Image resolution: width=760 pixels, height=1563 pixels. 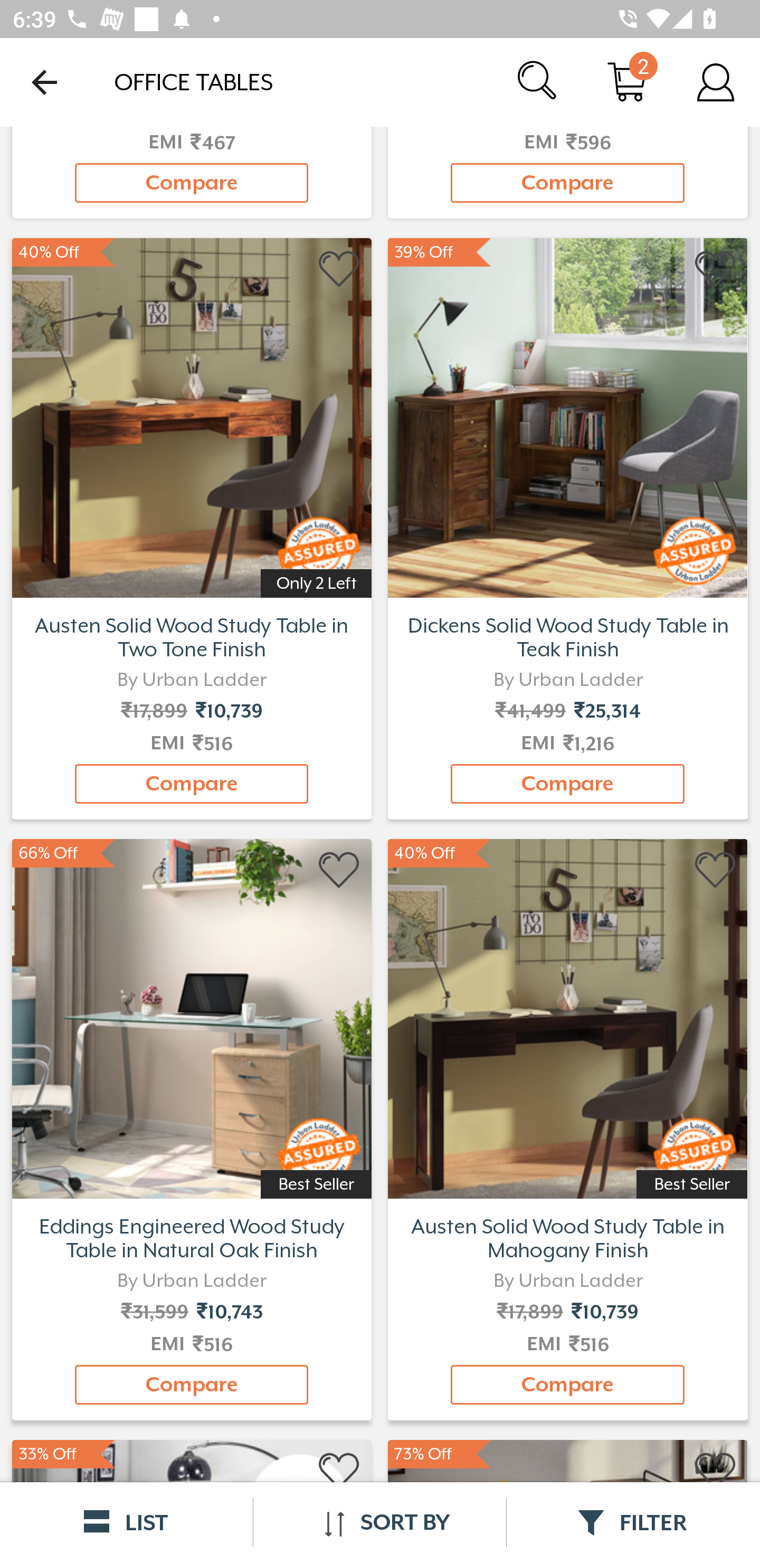 I want to click on Compare, so click(x=567, y=183).